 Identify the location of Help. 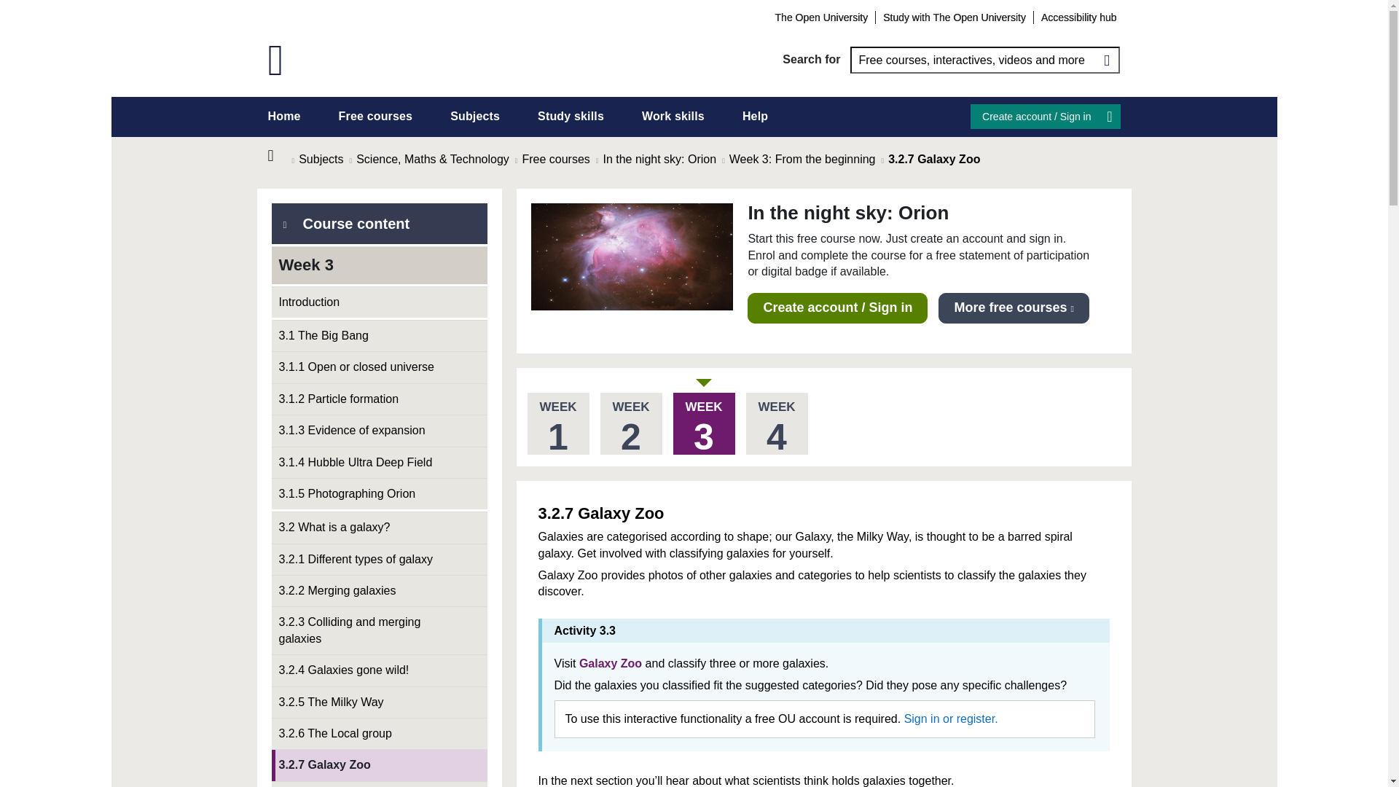
(755, 117).